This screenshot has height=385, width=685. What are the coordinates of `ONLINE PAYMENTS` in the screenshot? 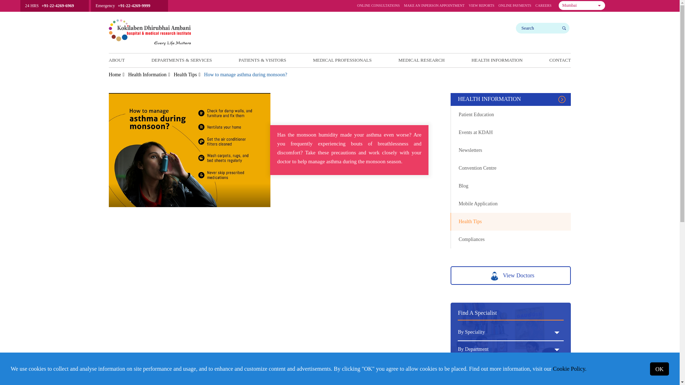 It's located at (582, 6).